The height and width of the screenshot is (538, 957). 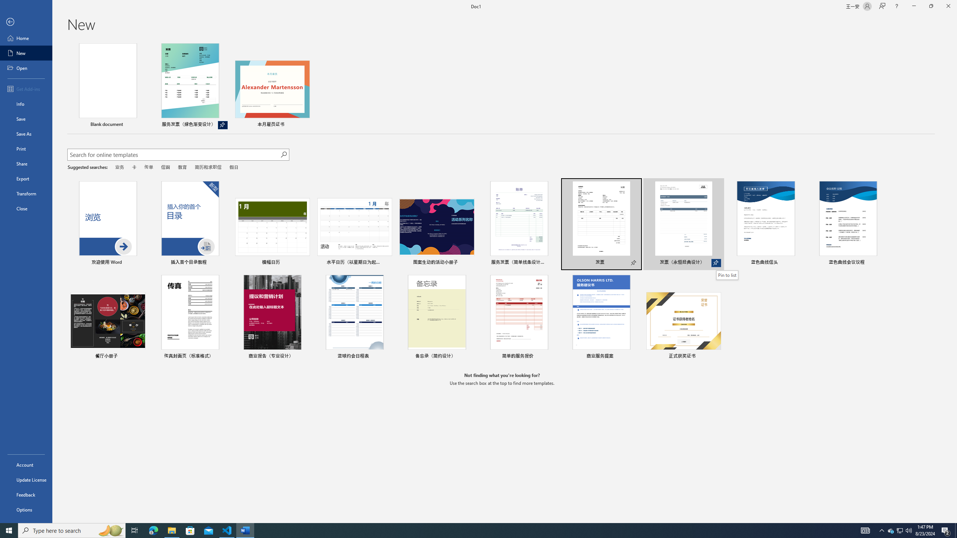 What do you see at coordinates (26, 509) in the screenshot?
I see `Options` at bounding box center [26, 509].